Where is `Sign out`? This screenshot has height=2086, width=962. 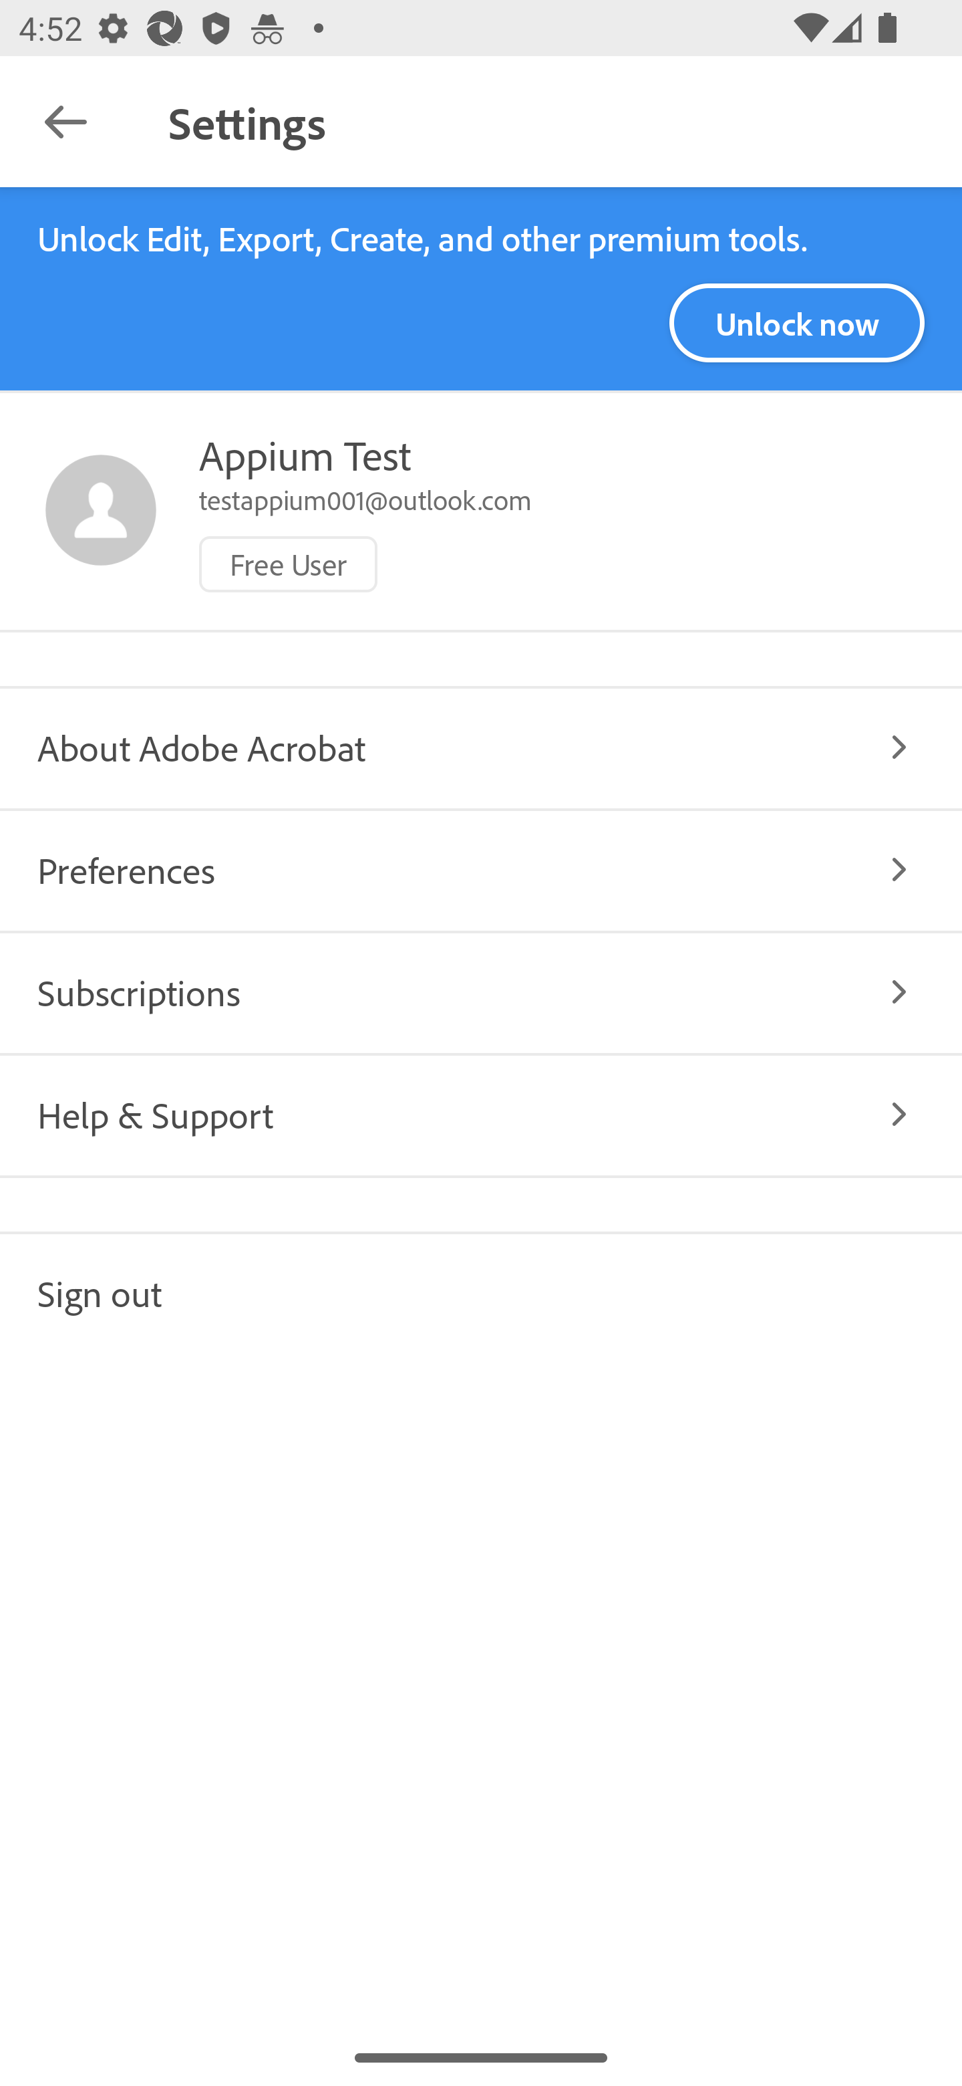
Sign out is located at coordinates (481, 1292).